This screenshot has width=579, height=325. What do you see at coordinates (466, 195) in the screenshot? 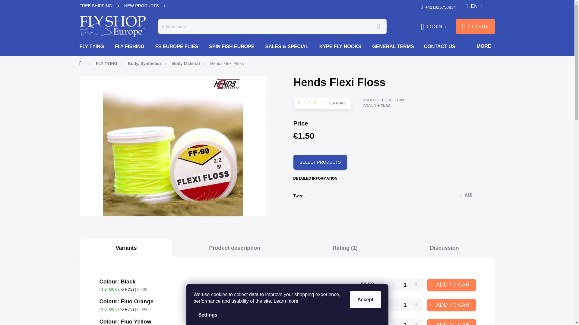
I see `LOGIN` at bounding box center [466, 195].